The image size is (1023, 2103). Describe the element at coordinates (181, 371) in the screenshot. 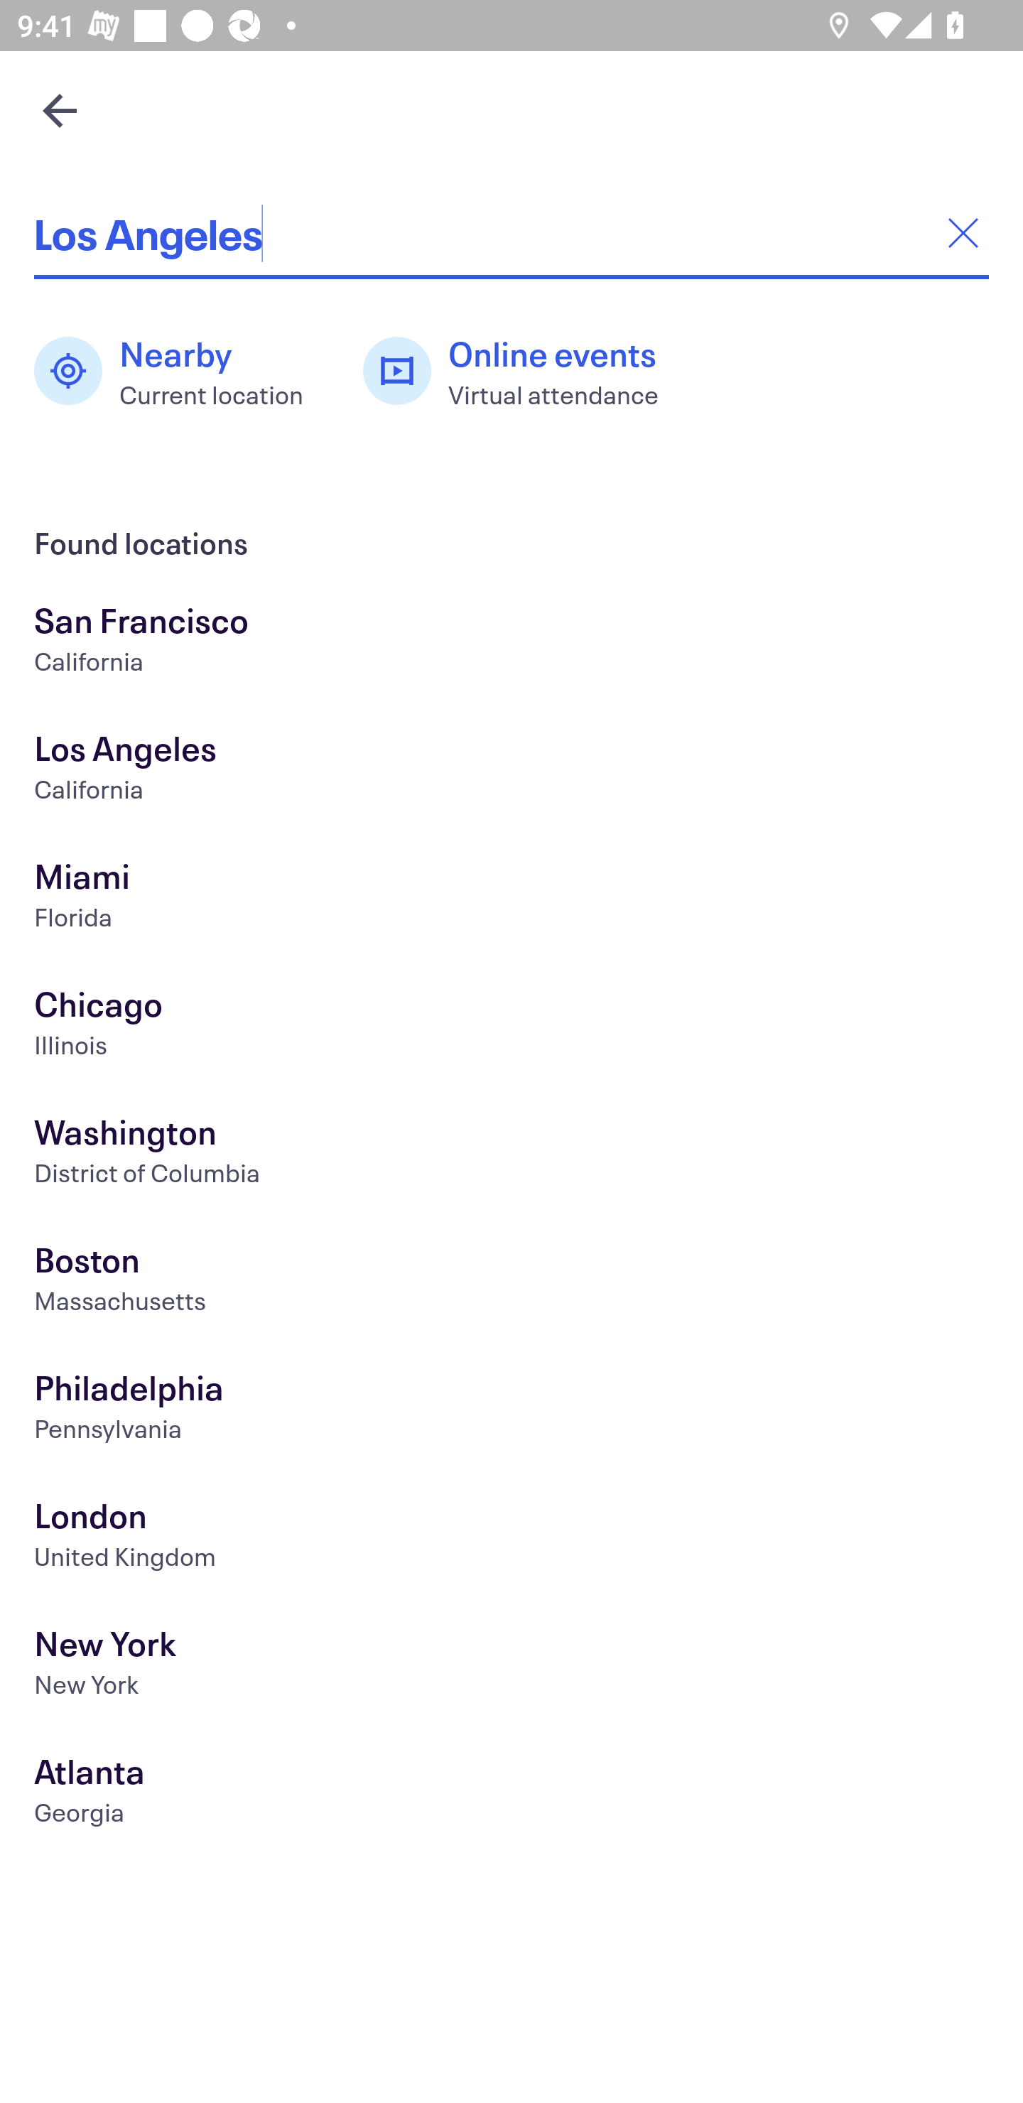

I see `Nearby Current location` at that location.